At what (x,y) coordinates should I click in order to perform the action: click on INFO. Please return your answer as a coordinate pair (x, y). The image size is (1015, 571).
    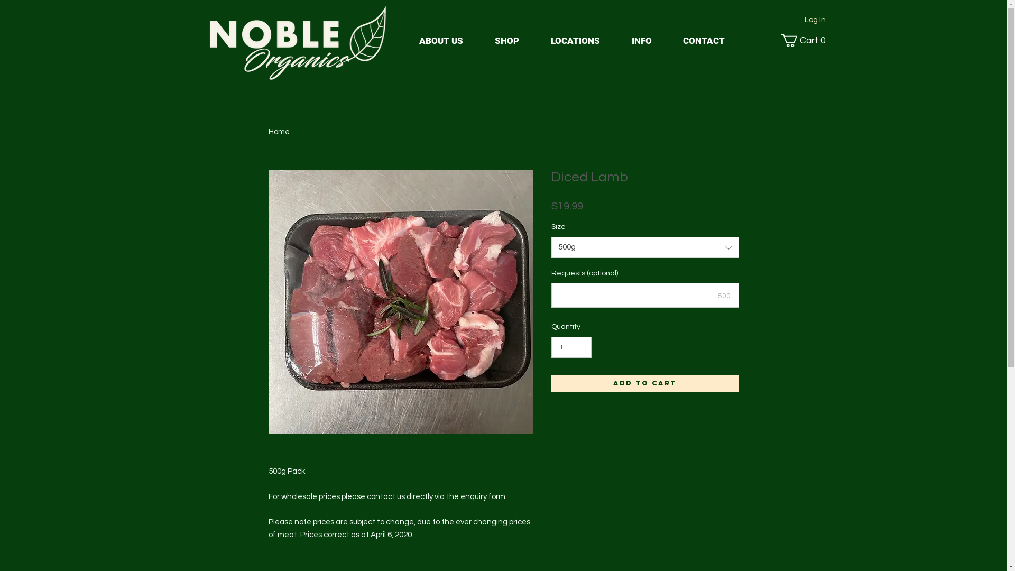
    Looking at the image, I should click on (641, 41).